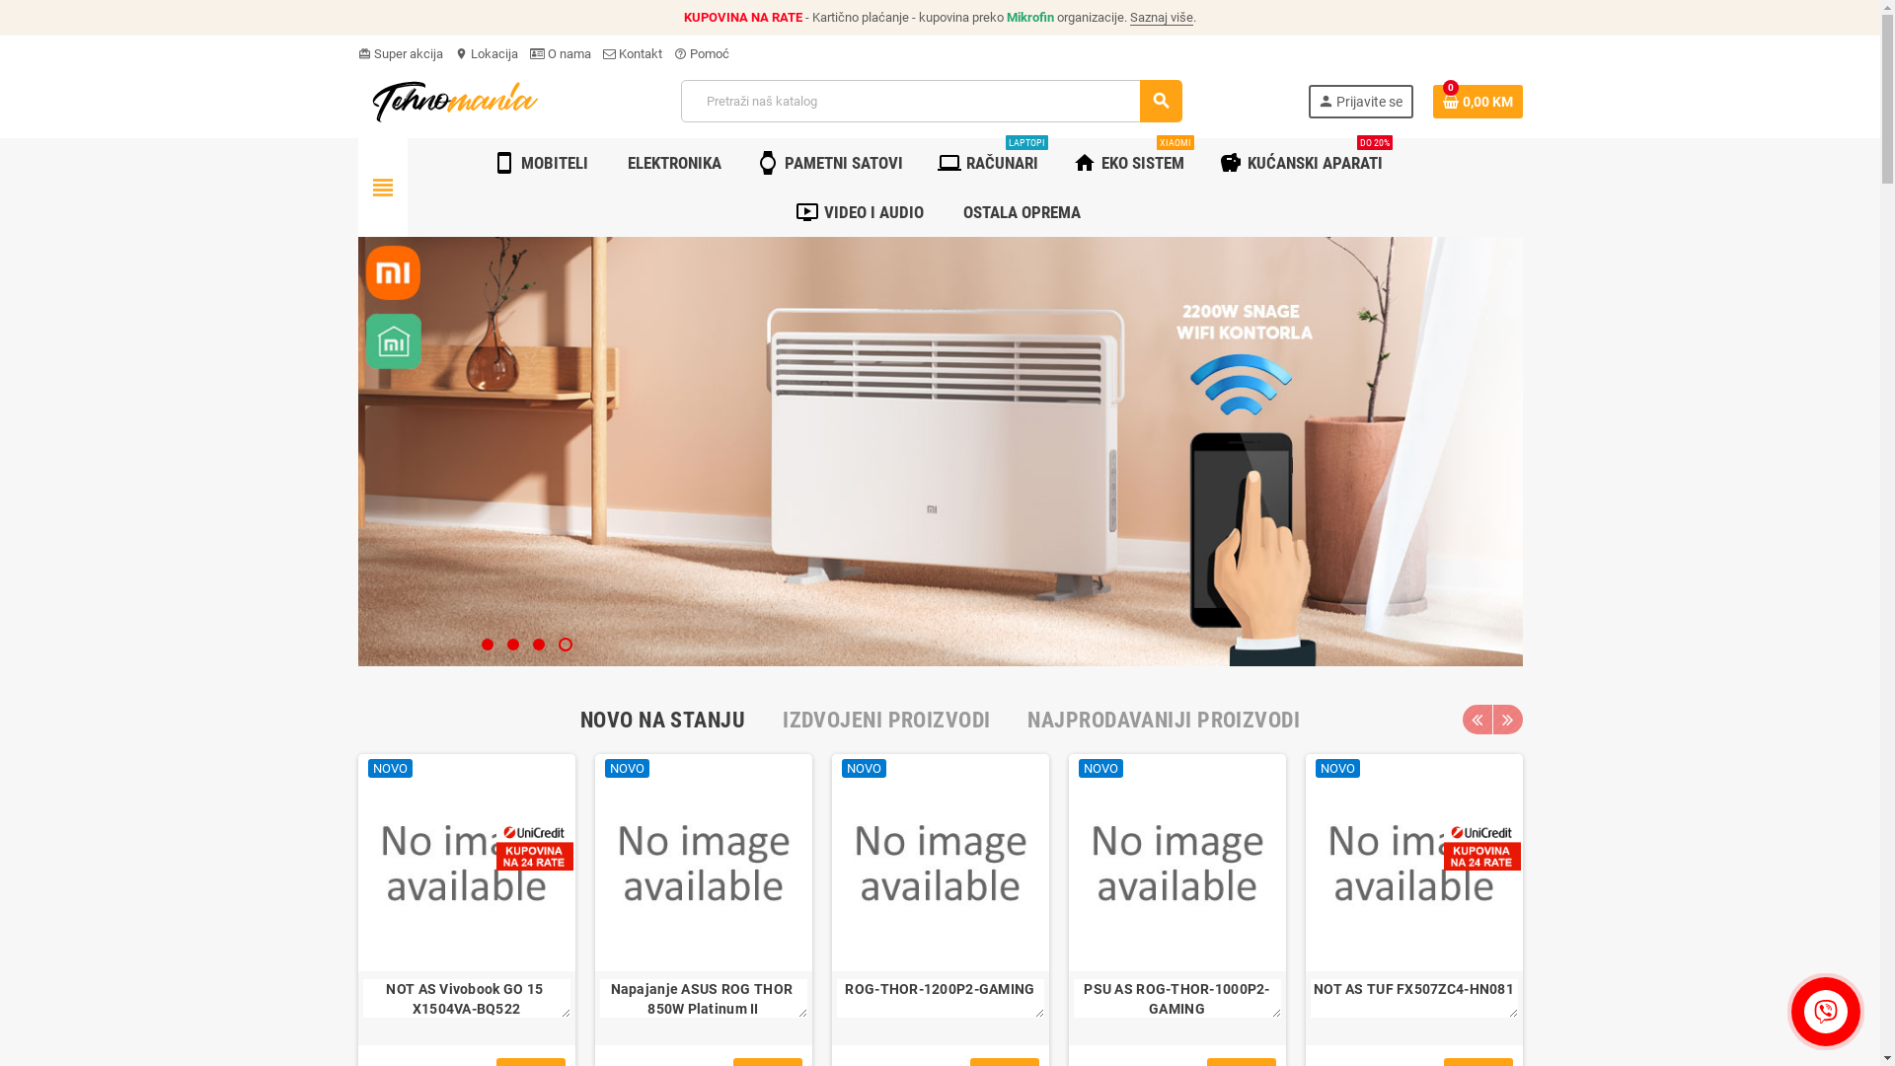  I want to click on NOT AS TUF FX507ZC4-HN081, so click(1413, 863).